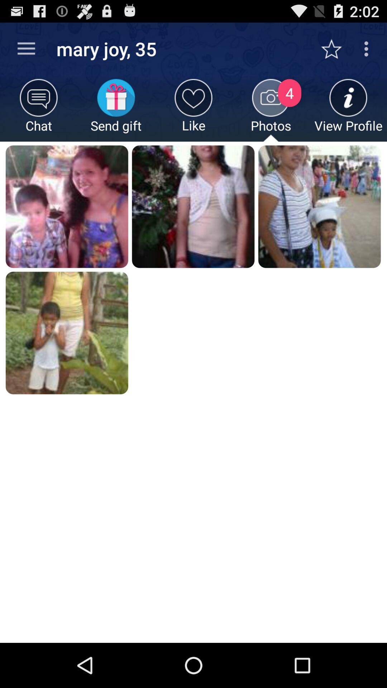  I want to click on click on the view profiles, so click(348, 110).